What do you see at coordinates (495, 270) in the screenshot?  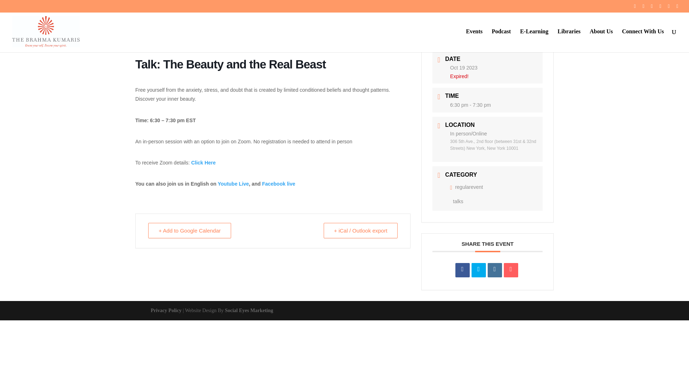 I see `Linkedin` at bounding box center [495, 270].